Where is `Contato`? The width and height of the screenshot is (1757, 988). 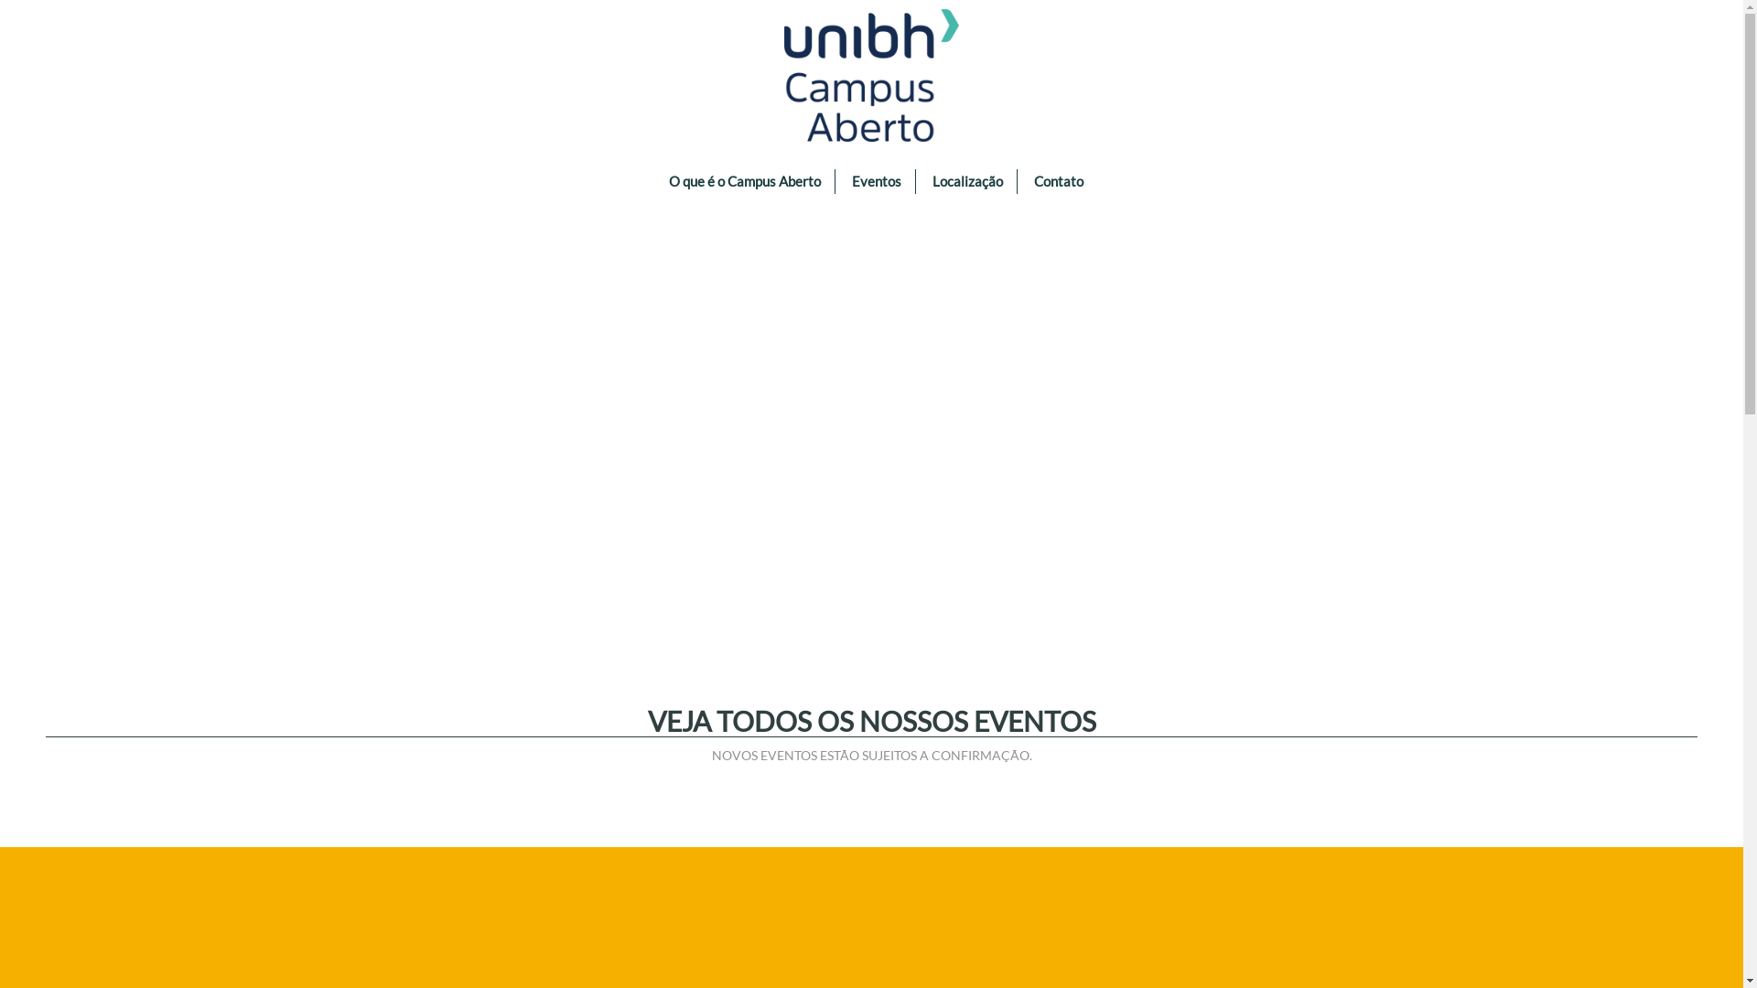
Contato is located at coordinates (1059, 181).